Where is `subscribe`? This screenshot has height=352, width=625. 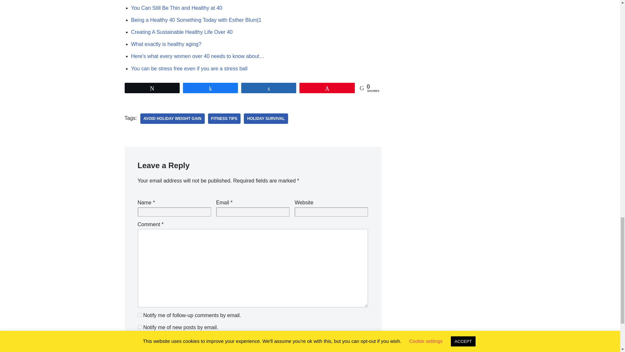
subscribe is located at coordinates (139, 327).